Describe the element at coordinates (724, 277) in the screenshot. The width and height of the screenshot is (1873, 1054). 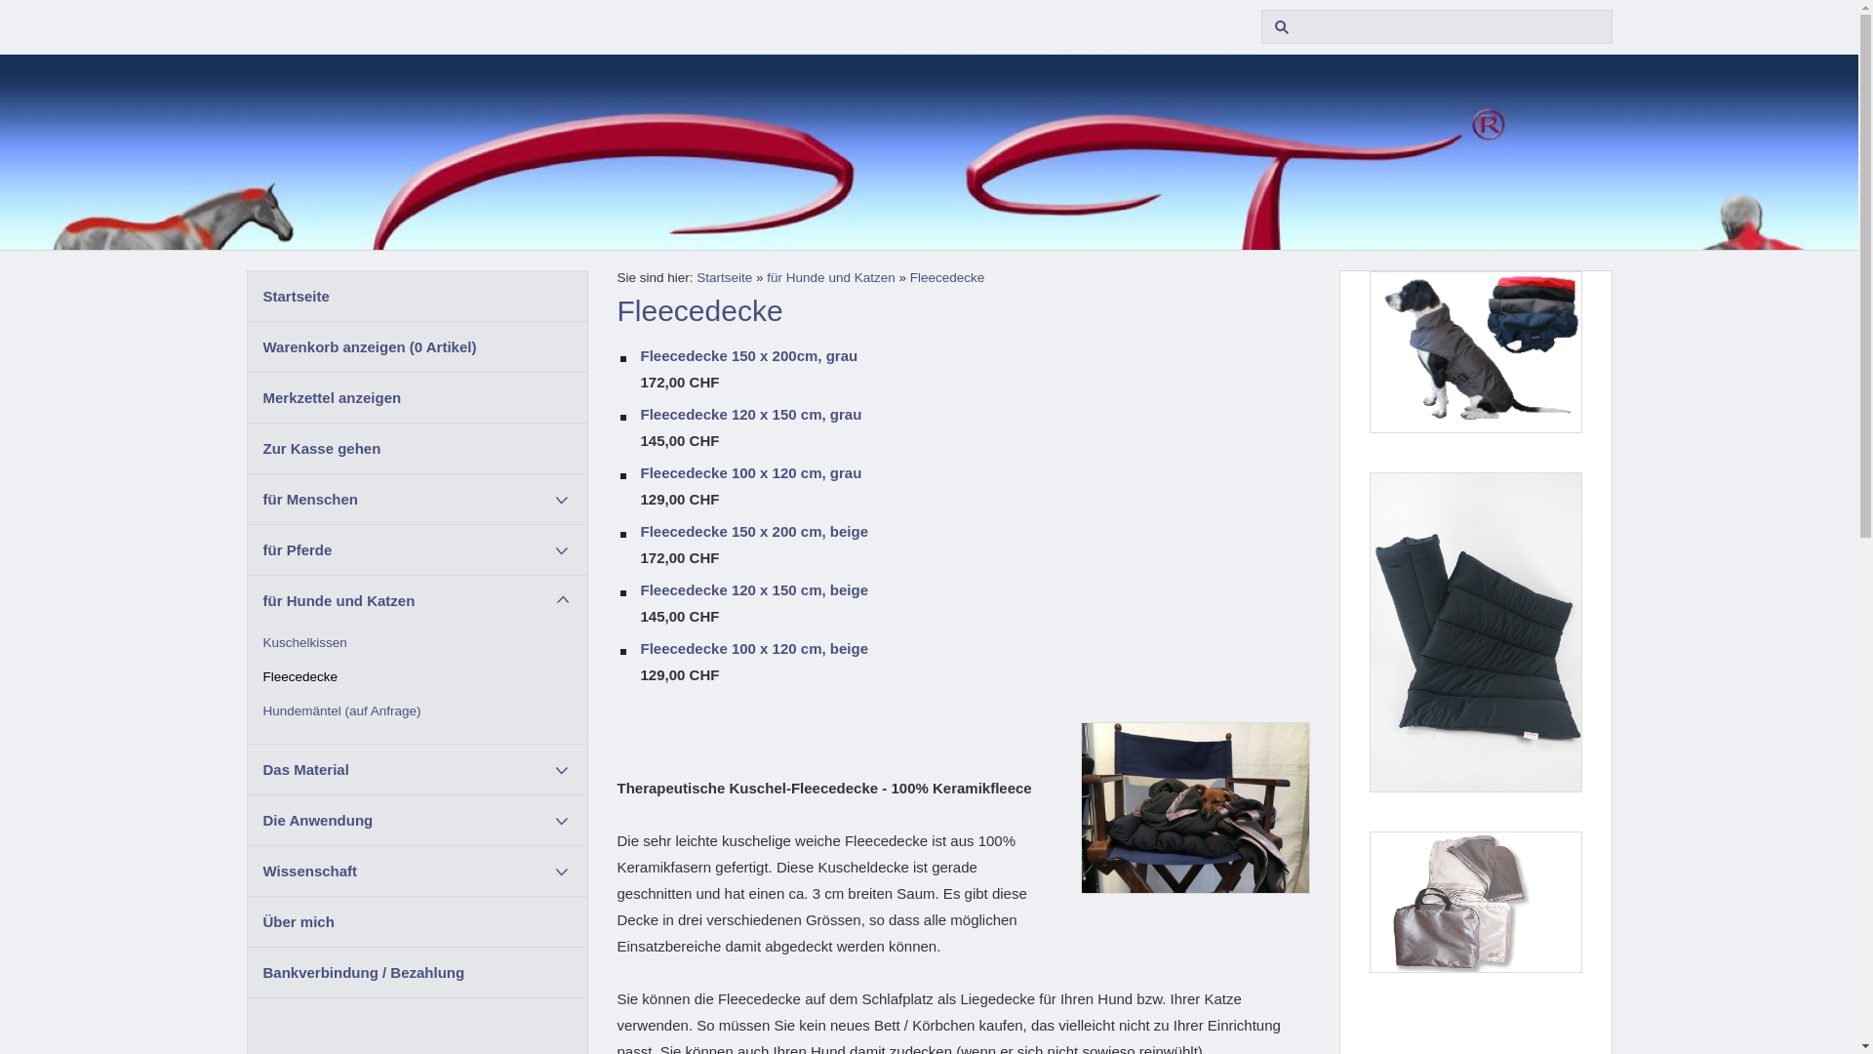
I see `Startseite` at that location.